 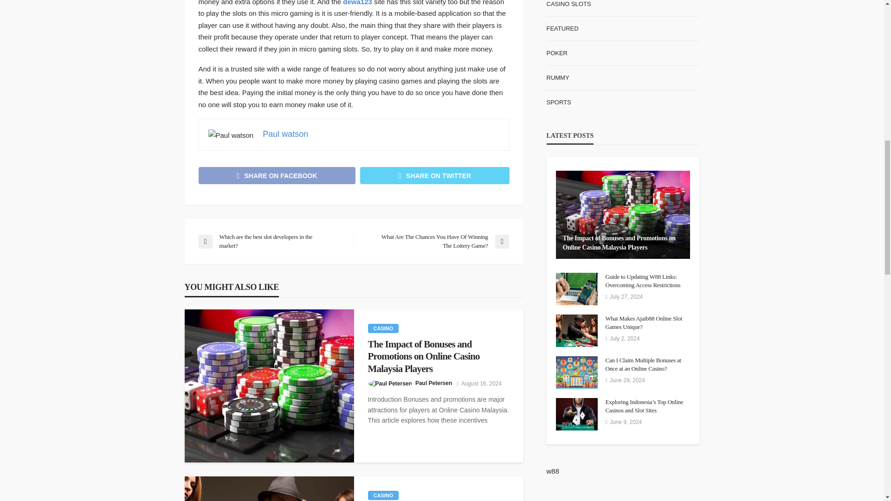 I want to click on SHARE ON FACEBOOK, so click(x=277, y=175).